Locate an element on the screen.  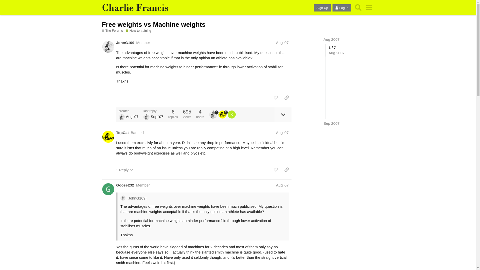
The Forums is located at coordinates (112, 30).